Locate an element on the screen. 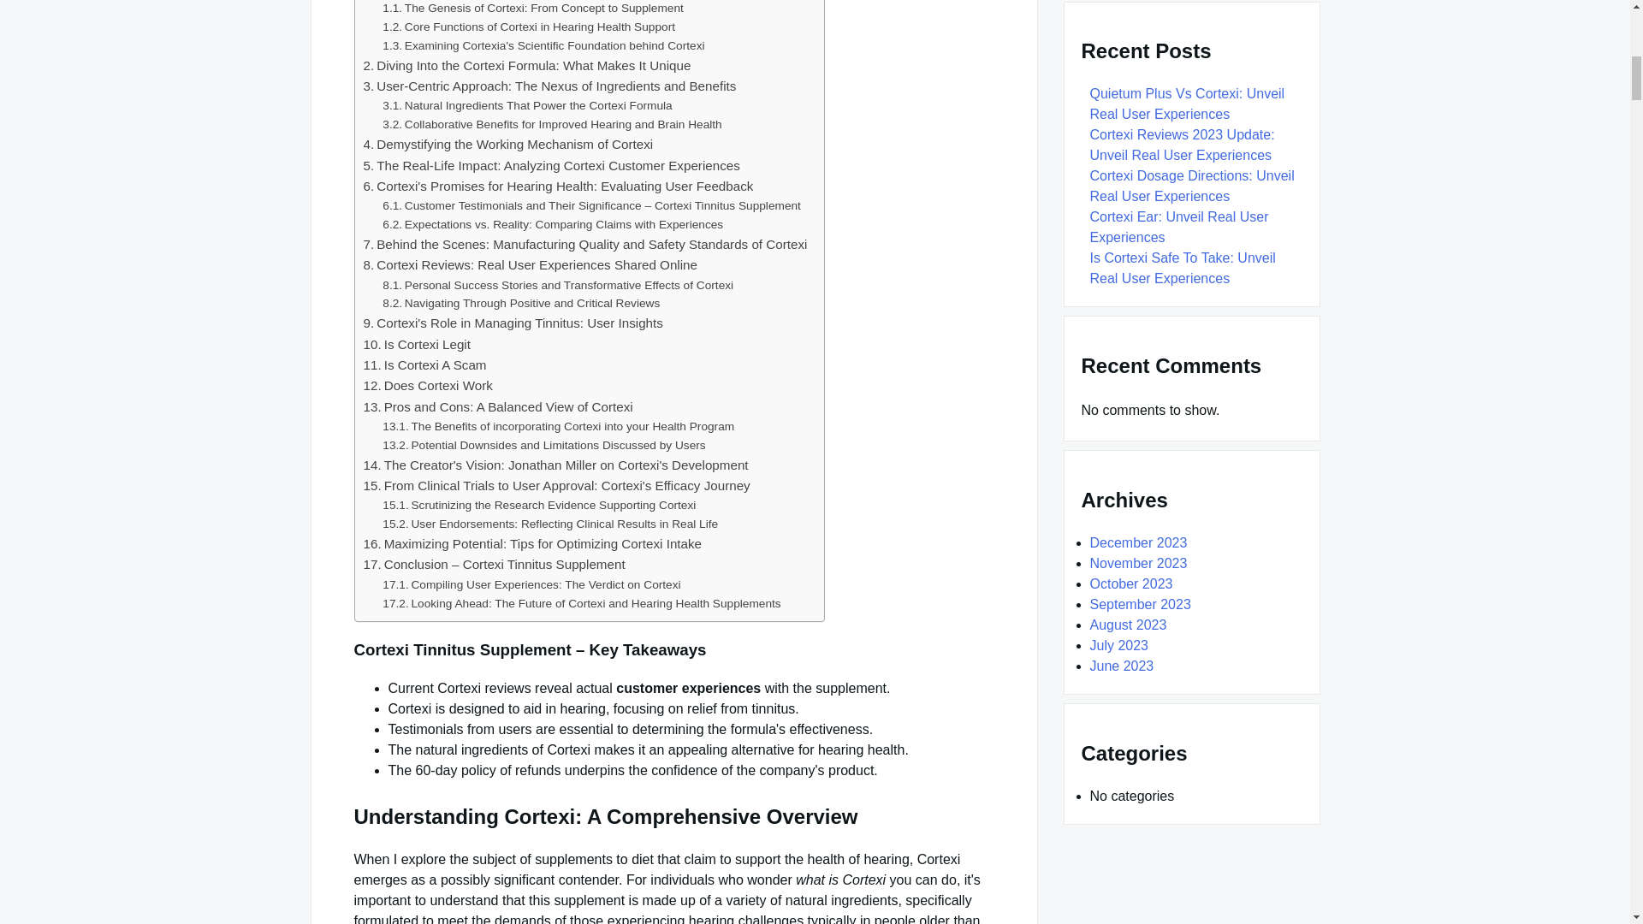  The Genesis of Cortexi: From Concept to Supplement is located at coordinates (532, 9).